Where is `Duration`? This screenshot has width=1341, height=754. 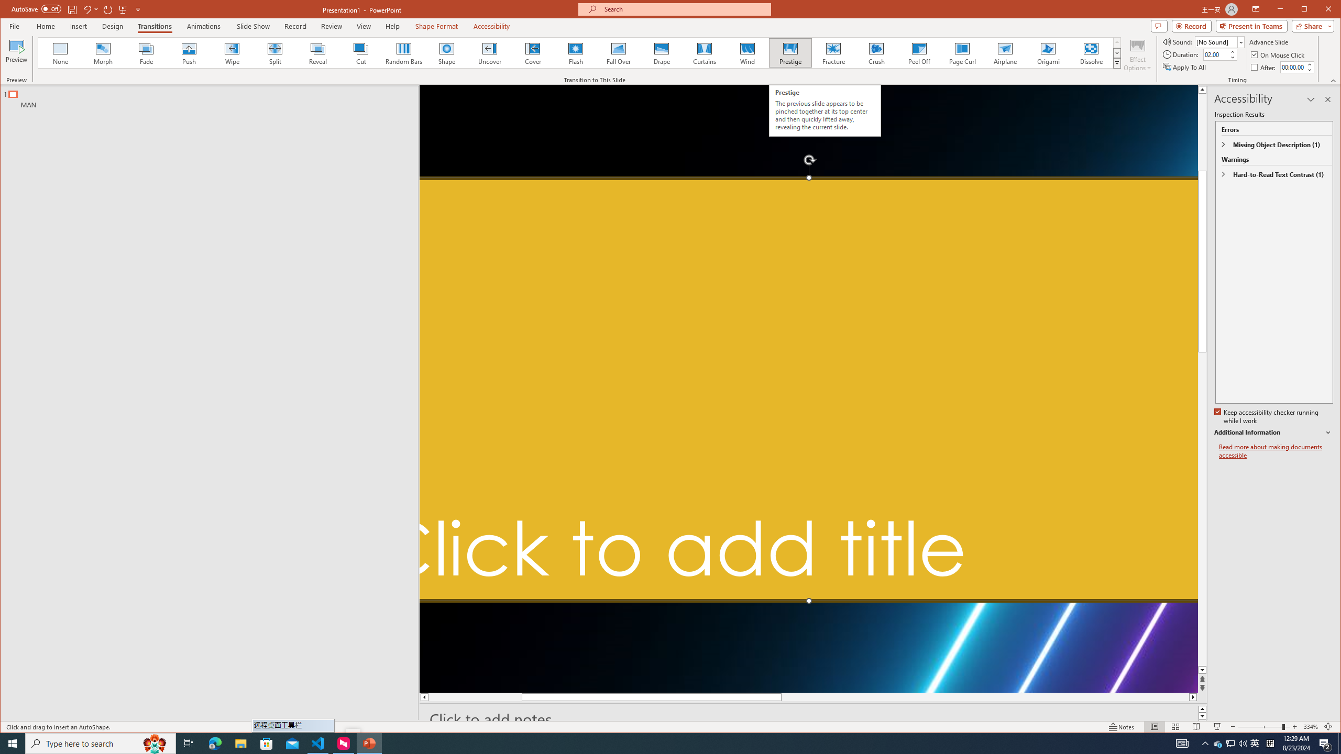 Duration is located at coordinates (1216, 54).